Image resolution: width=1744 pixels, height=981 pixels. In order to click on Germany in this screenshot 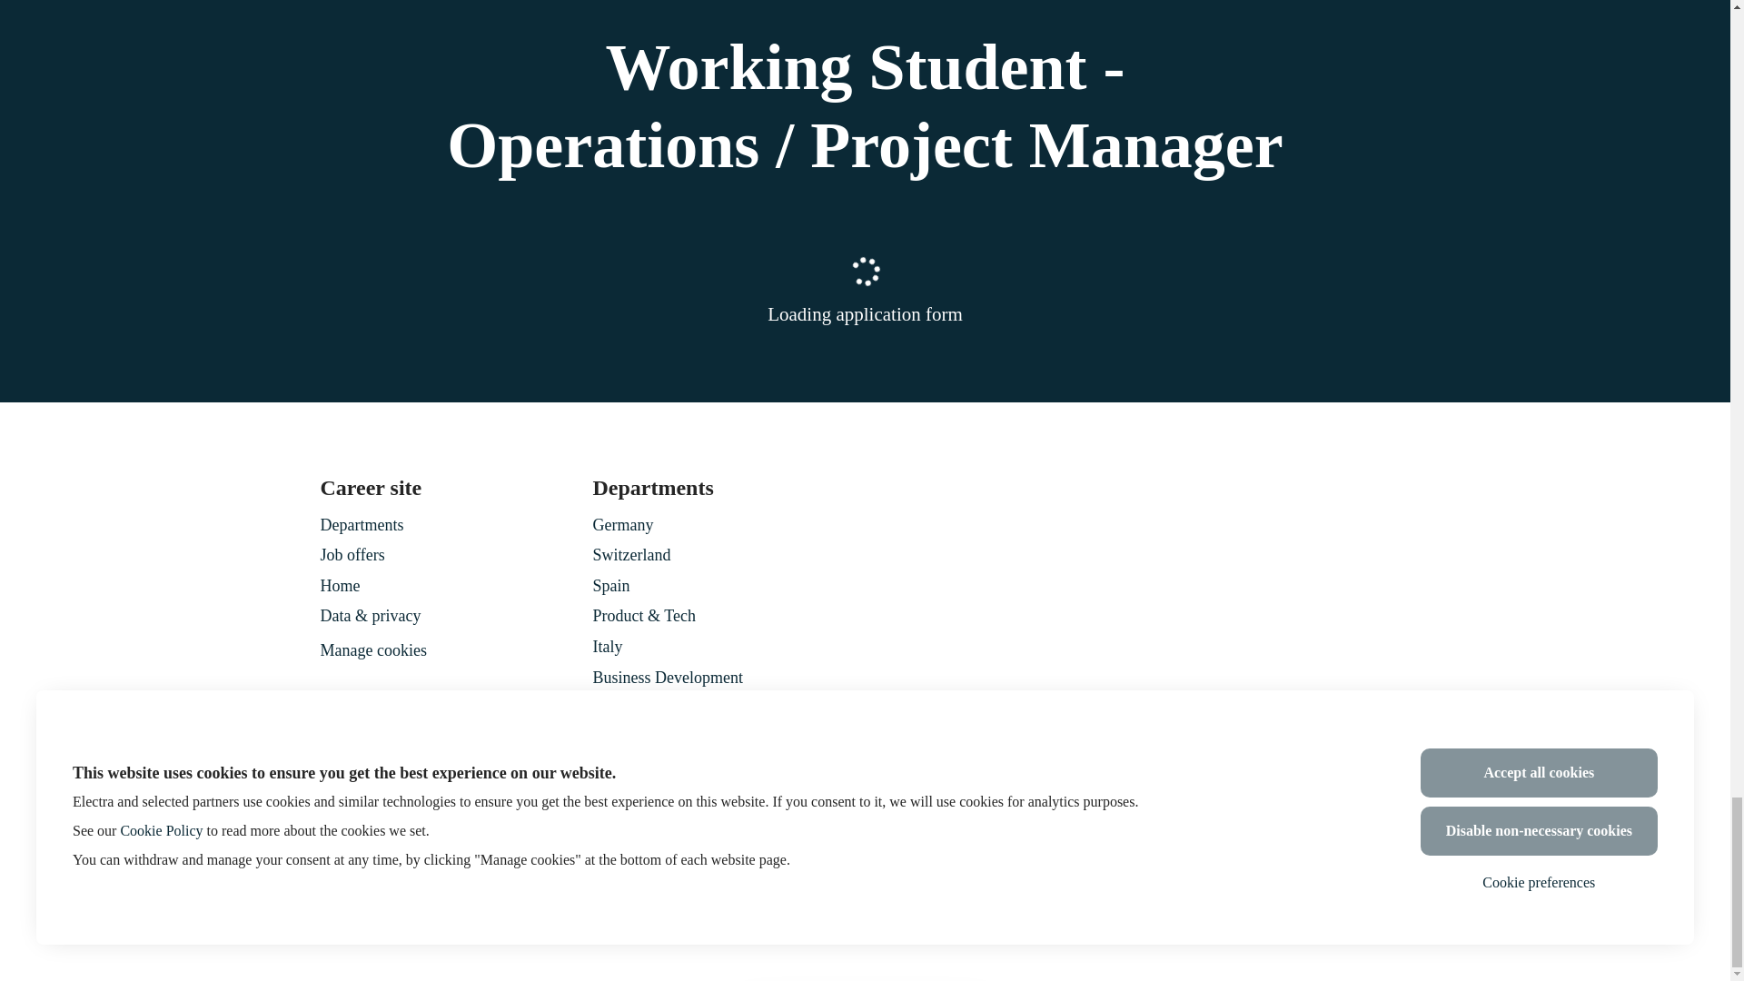, I will do `click(622, 524)`.